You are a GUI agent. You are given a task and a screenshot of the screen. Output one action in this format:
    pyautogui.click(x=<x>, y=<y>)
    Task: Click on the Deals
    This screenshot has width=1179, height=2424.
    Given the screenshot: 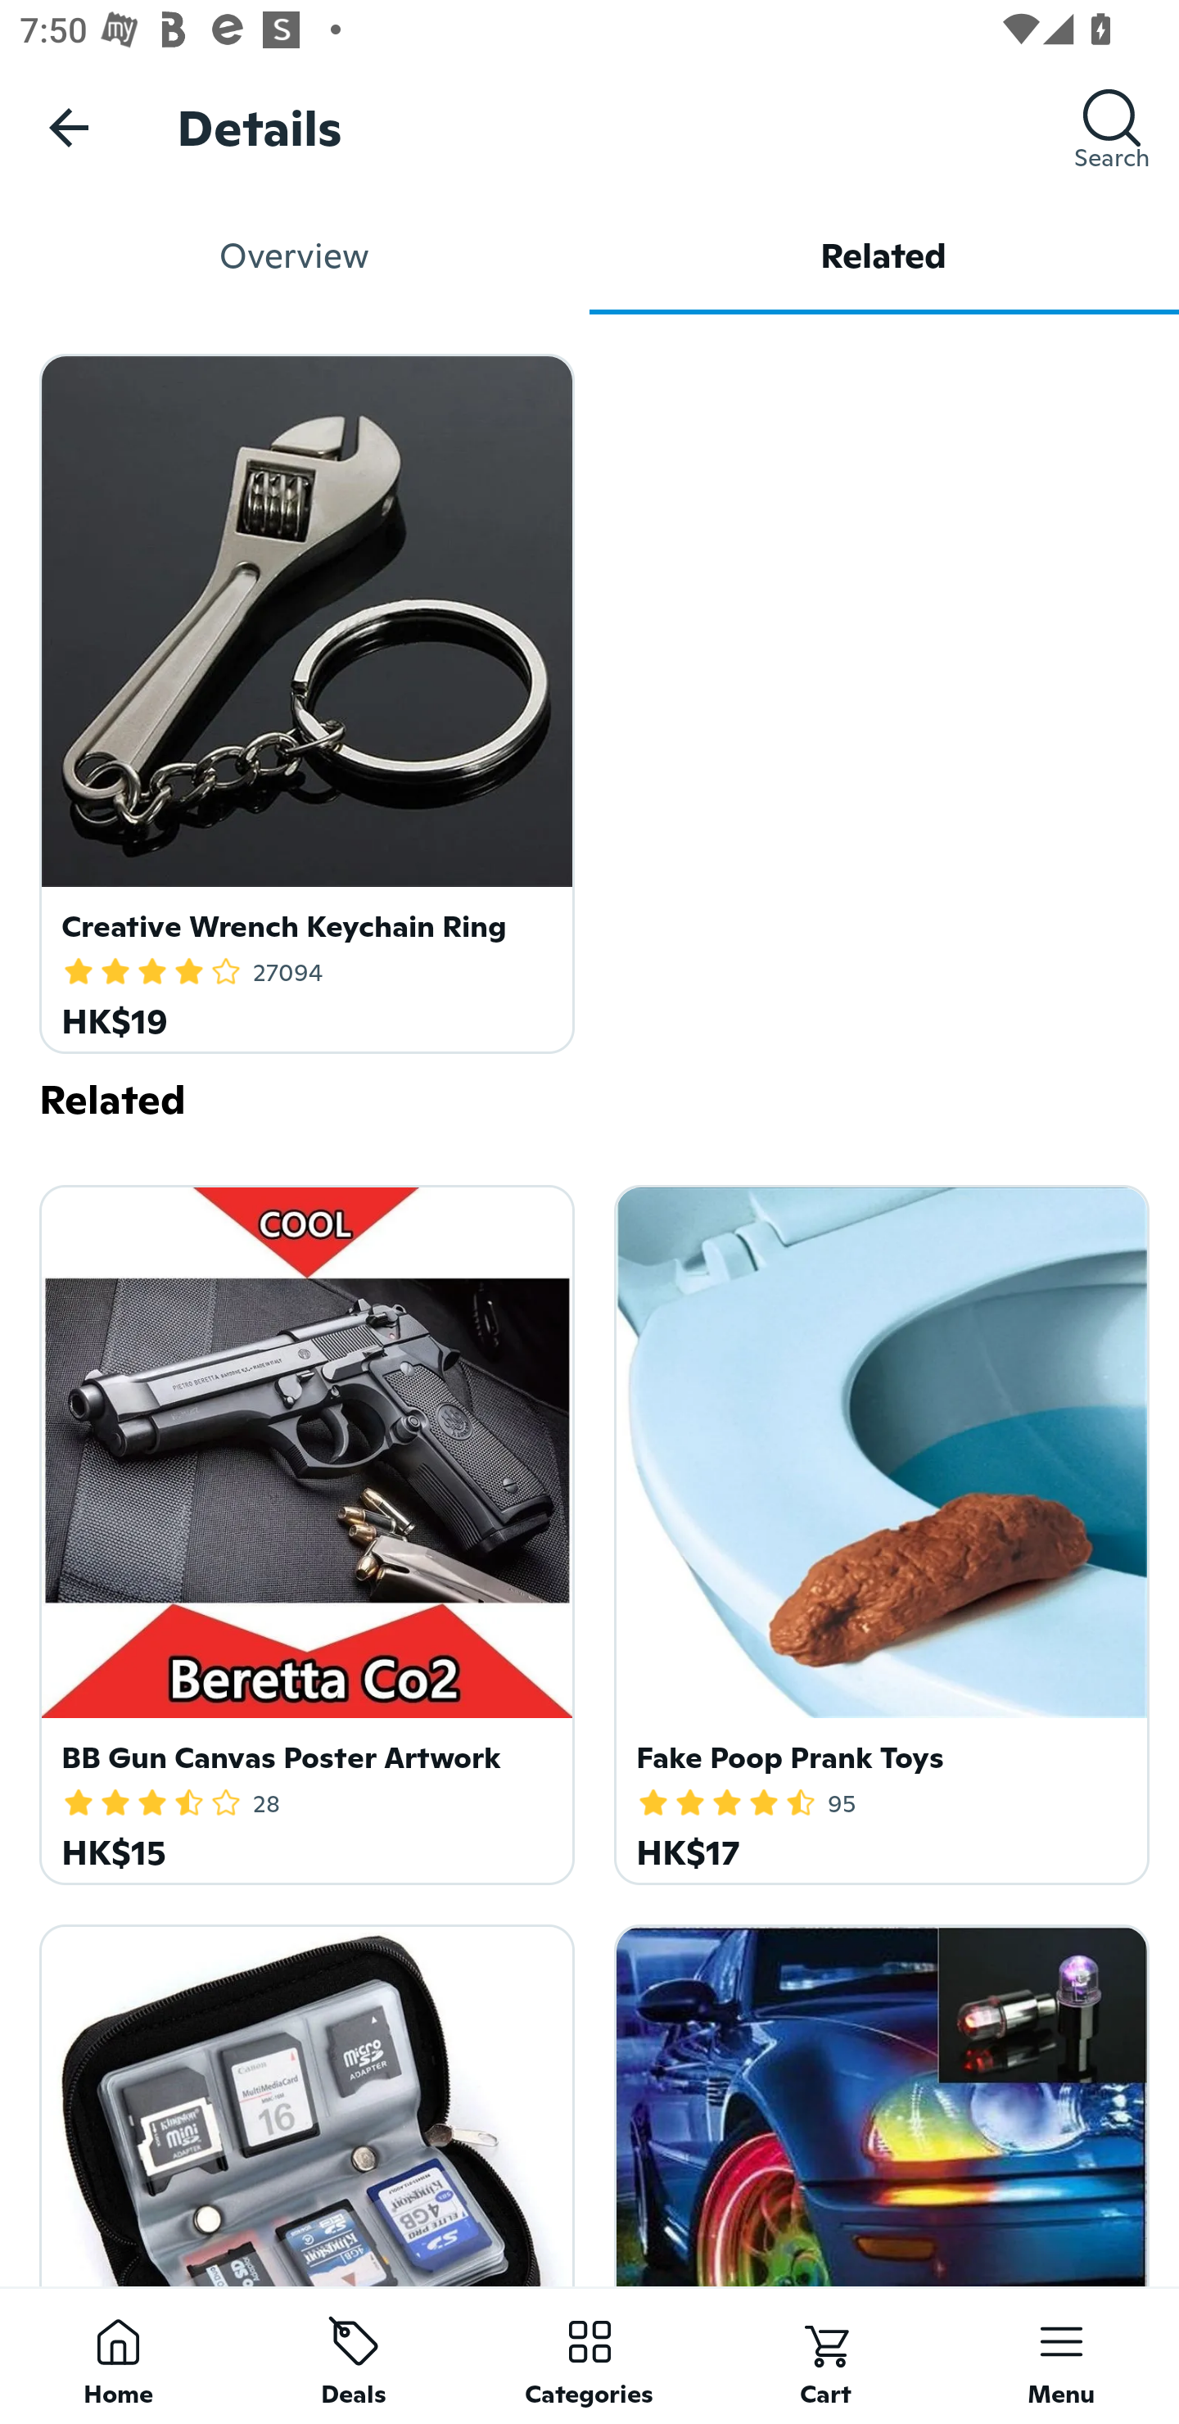 What is the action you would take?
    pyautogui.click(x=354, y=2355)
    